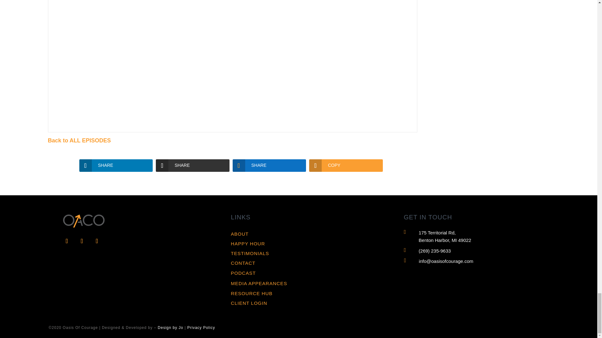 This screenshot has width=602, height=338. Describe the element at coordinates (243, 263) in the screenshot. I see `CONTACT` at that location.